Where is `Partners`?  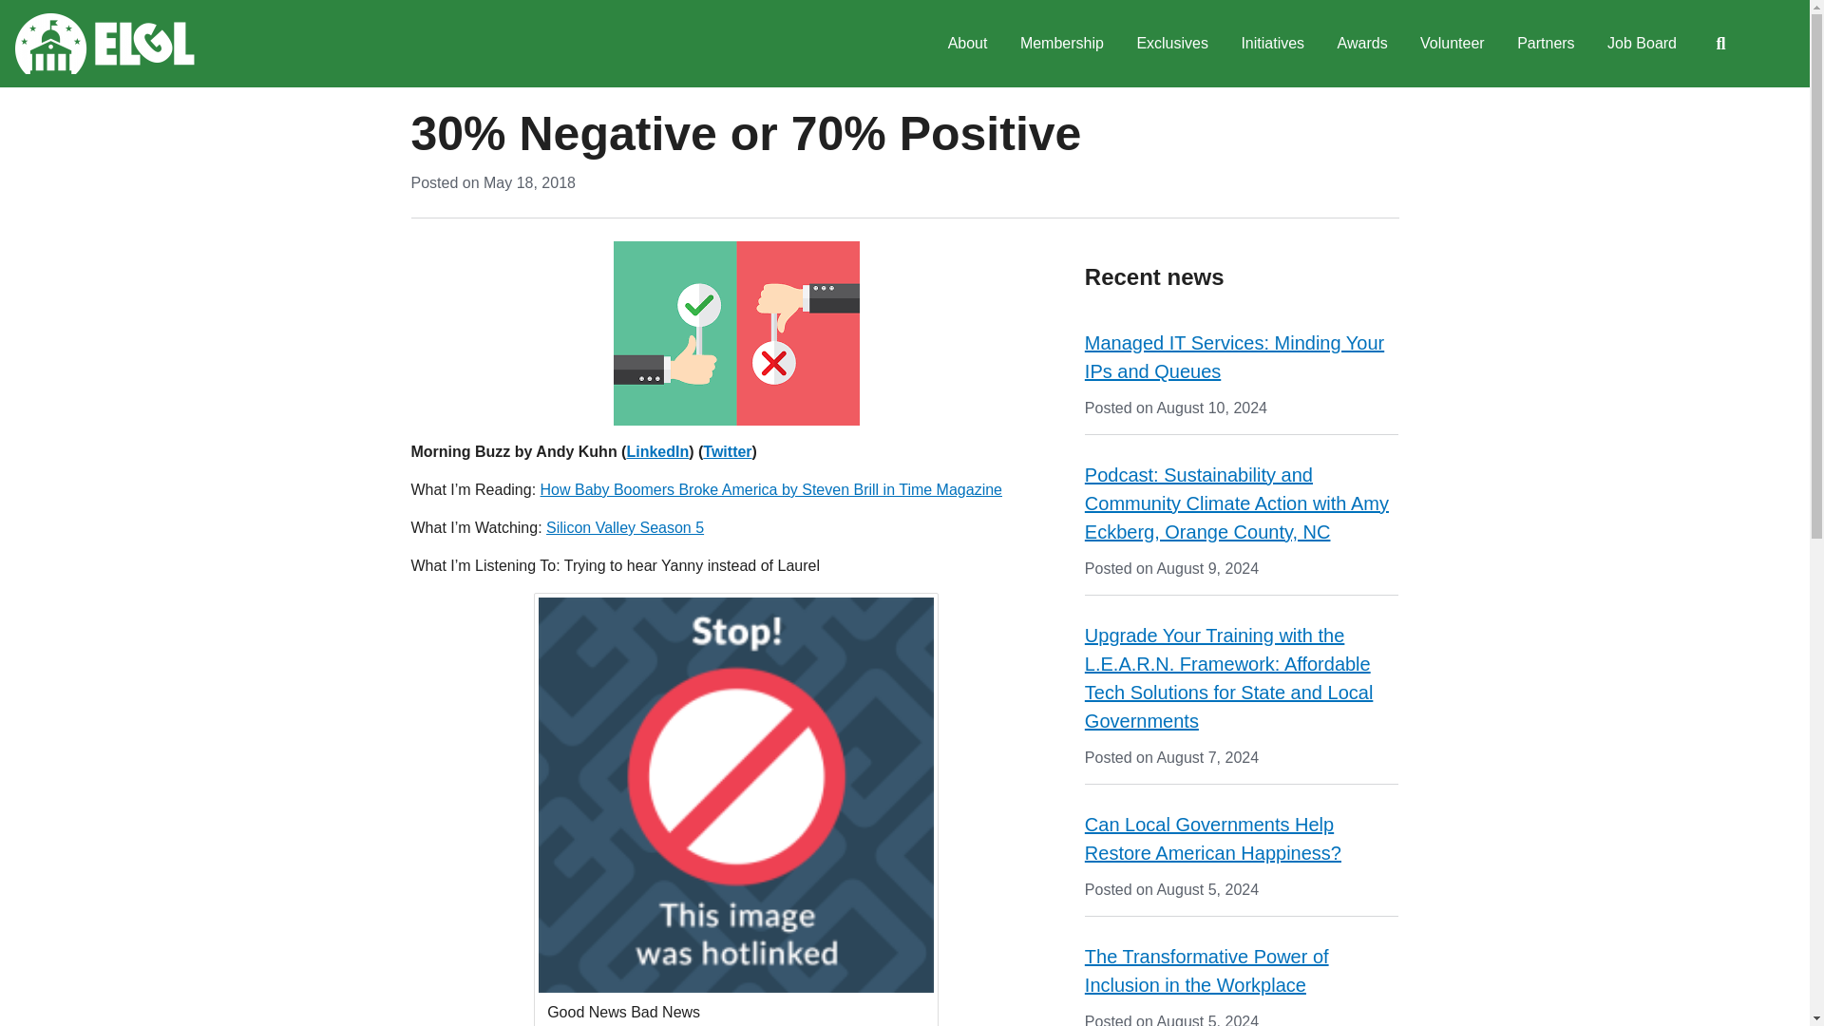
Partners is located at coordinates (1546, 44).